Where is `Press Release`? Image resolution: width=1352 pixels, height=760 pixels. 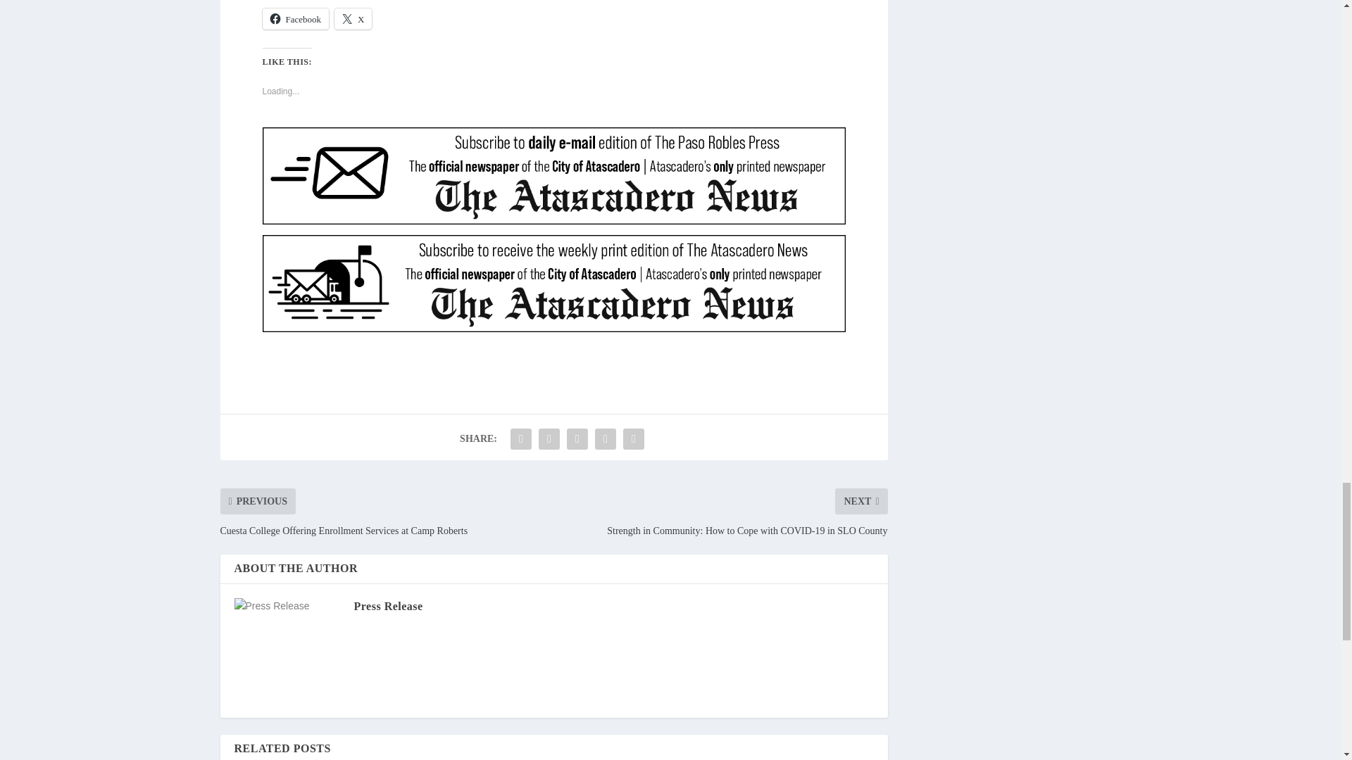 Press Release is located at coordinates (387, 607).